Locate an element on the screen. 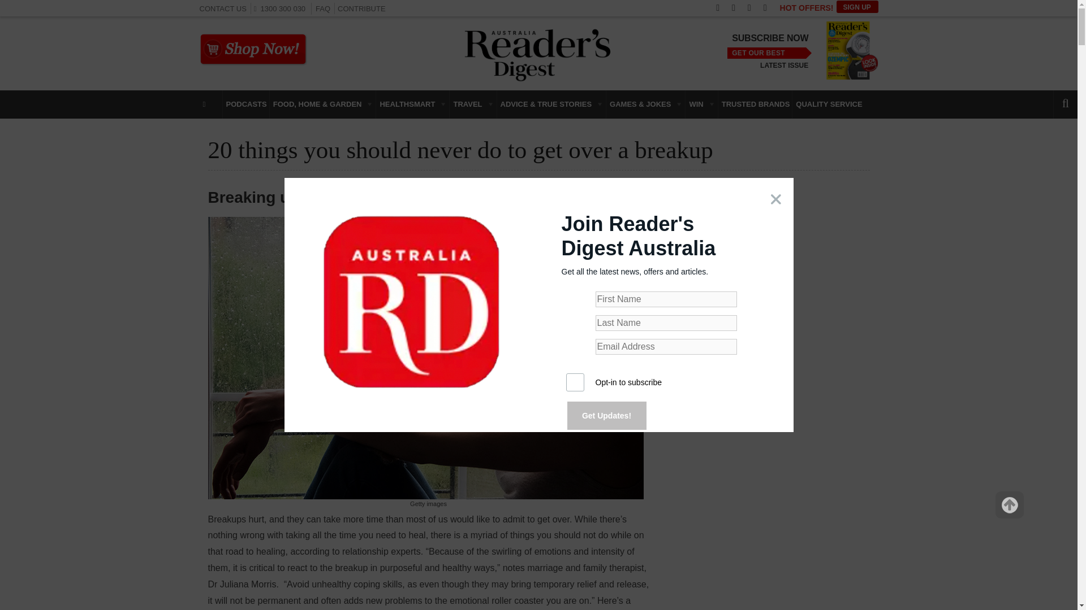  FAQ is located at coordinates (322, 8).